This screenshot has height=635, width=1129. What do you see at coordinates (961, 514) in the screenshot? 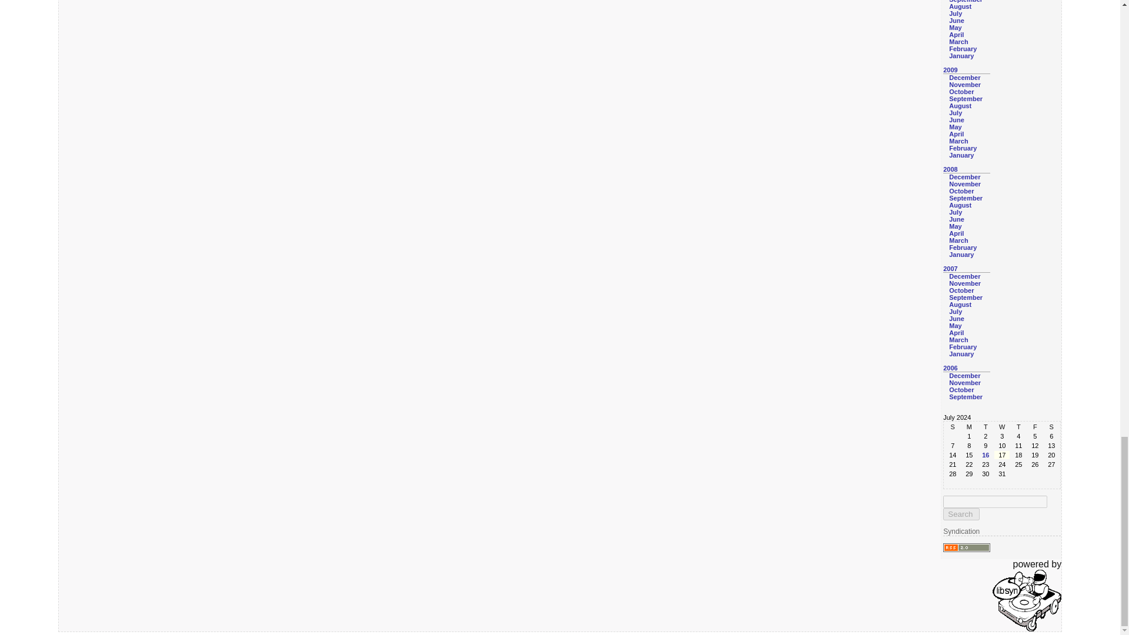
I see `Search ` at bounding box center [961, 514].